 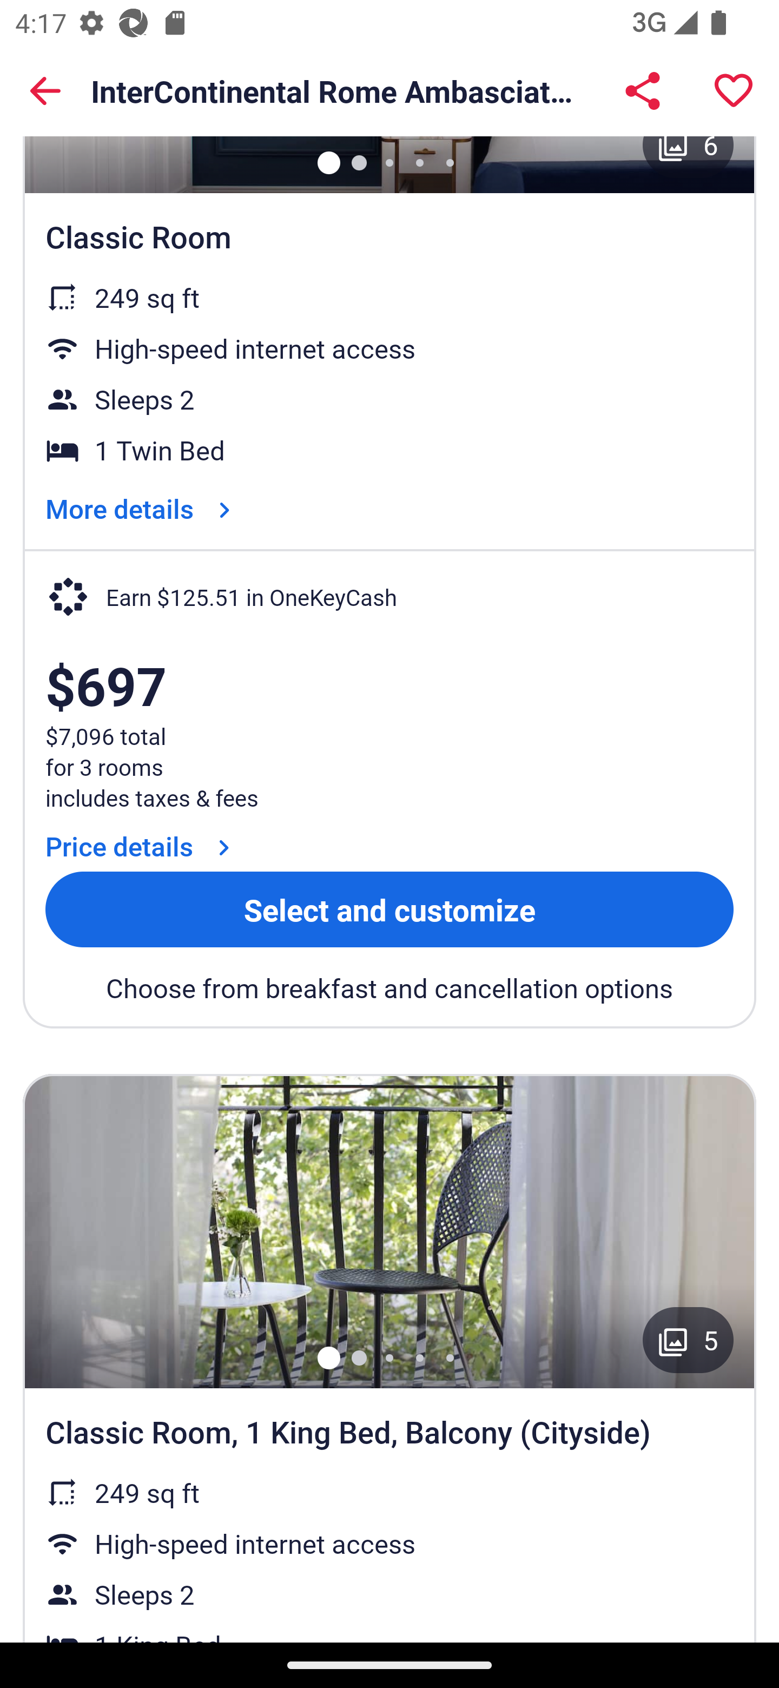 What do you see at coordinates (688, 1340) in the screenshot?
I see `Gallery button with 5 images` at bounding box center [688, 1340].